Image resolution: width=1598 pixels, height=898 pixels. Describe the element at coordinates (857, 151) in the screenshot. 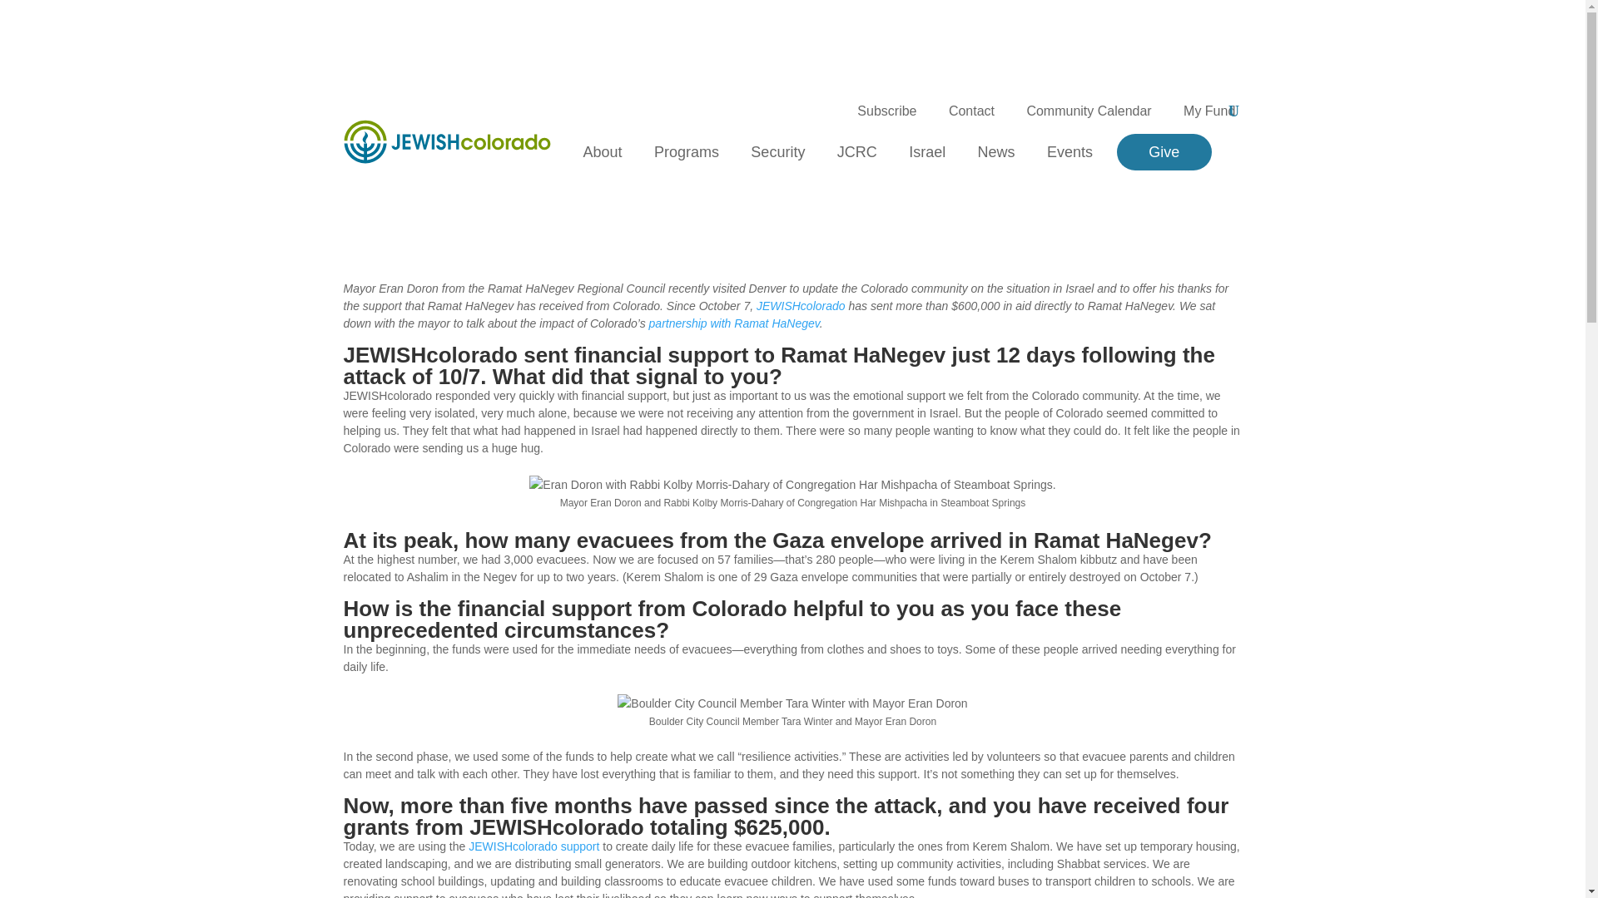

I see `JCRC` at that location.